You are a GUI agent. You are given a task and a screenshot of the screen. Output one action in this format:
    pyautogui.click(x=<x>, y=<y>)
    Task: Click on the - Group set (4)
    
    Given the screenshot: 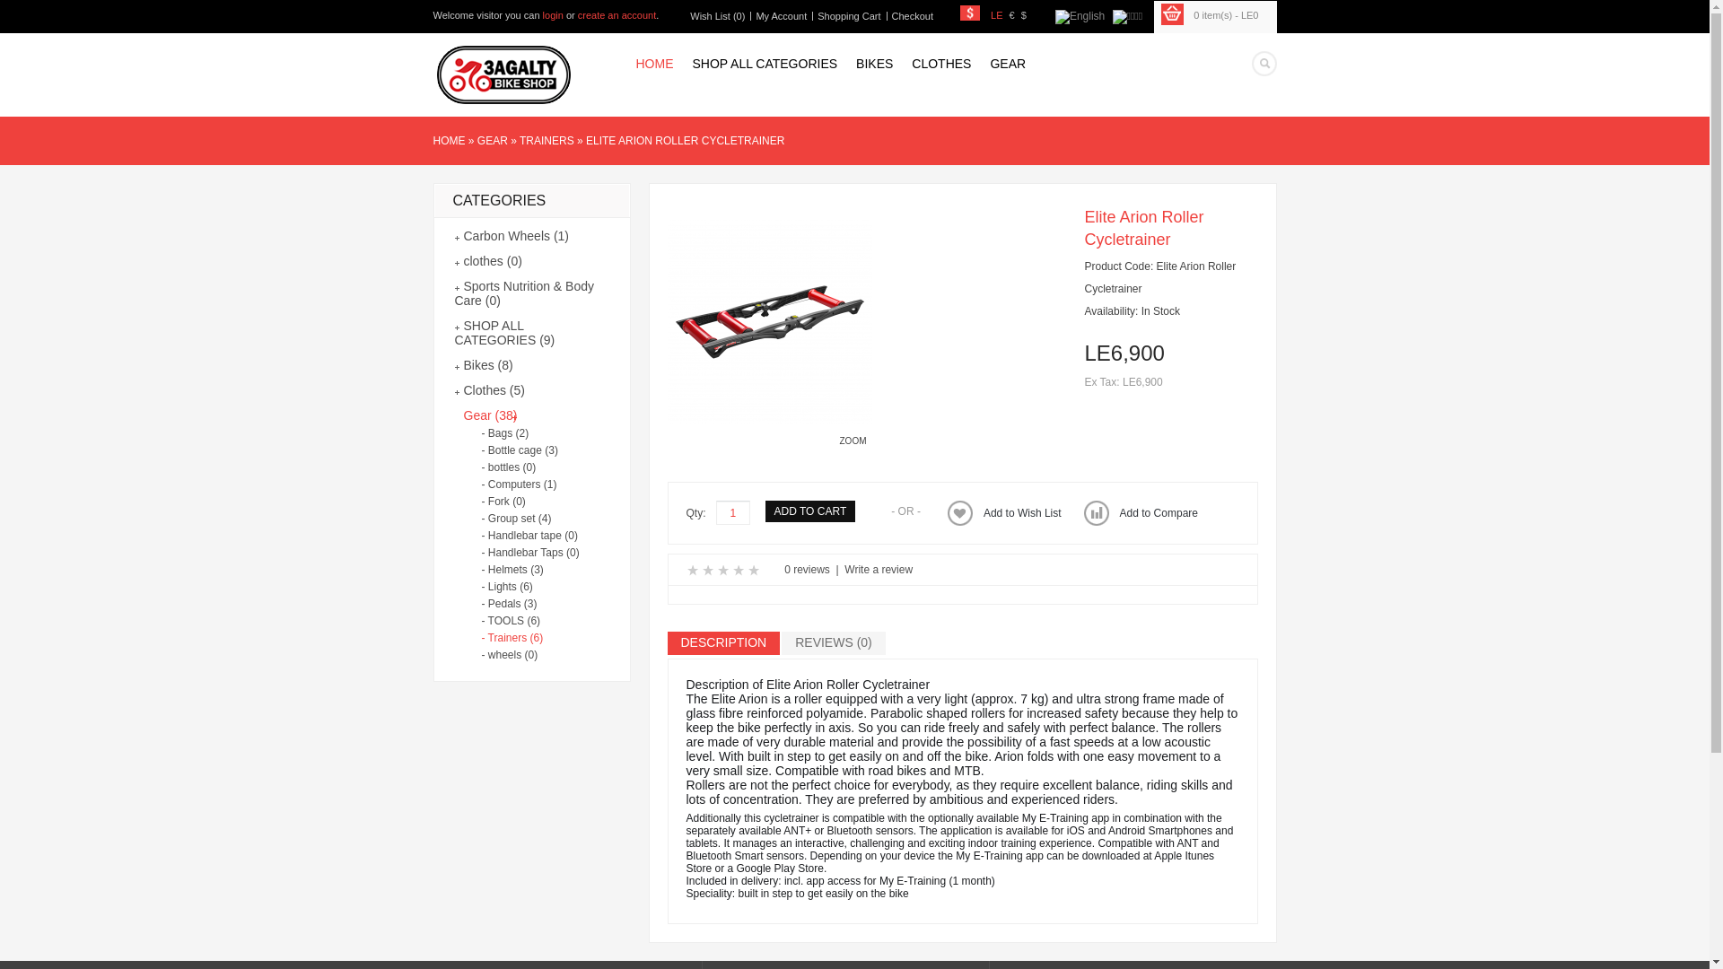 What is the action you would take?
    pyautogui.click(x=529, y=519)
    